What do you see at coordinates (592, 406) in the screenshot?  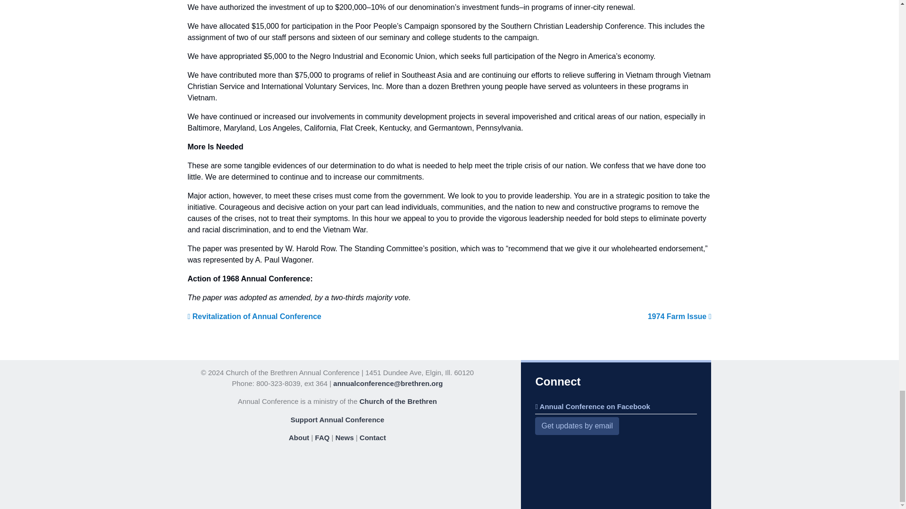 I see `Annual Conference on Facebook` at bounding box center [592, 406].